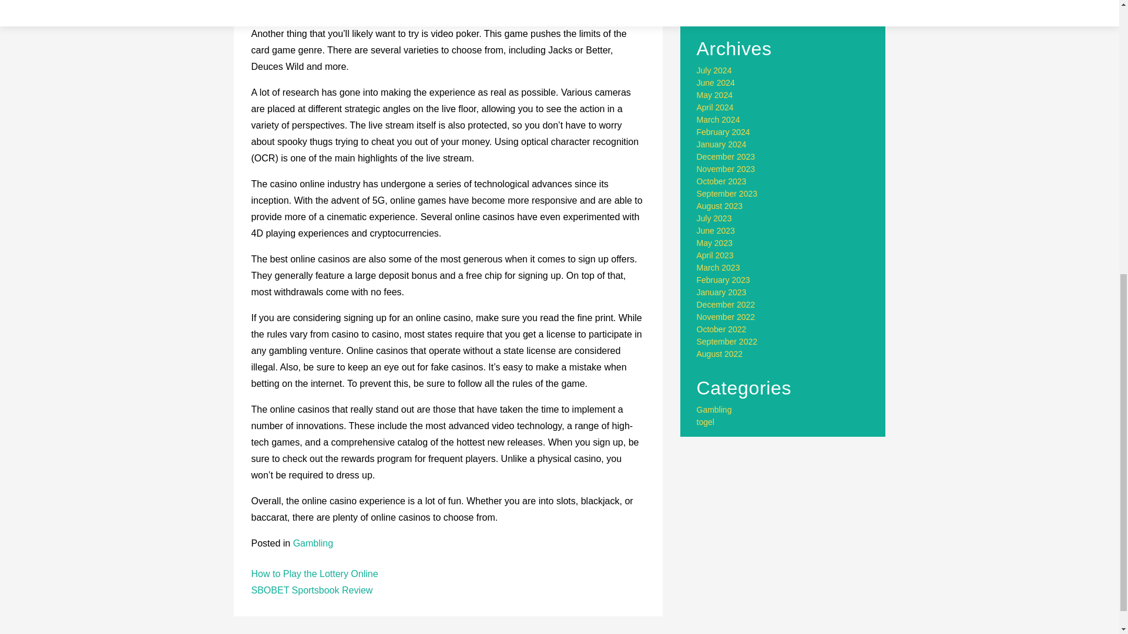 Image resolution: width=1128 pixels, height=634 pixels. I want to click on October 2023, so click(721, 181).